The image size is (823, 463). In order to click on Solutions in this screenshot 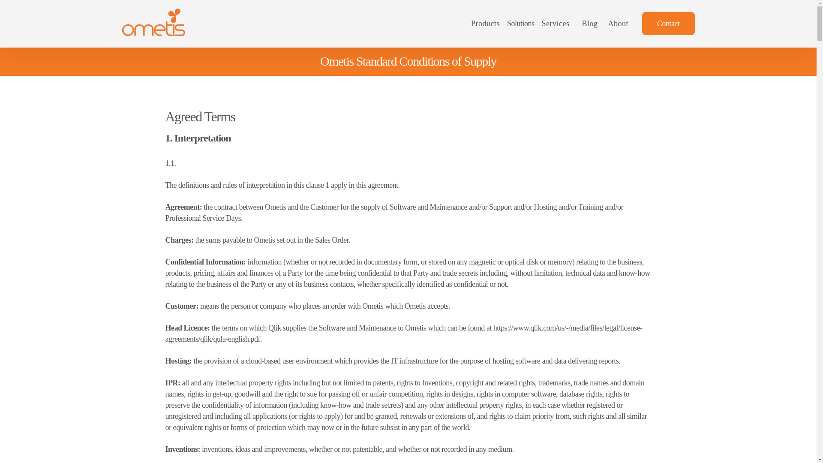, I will do `click(521, 23)`.